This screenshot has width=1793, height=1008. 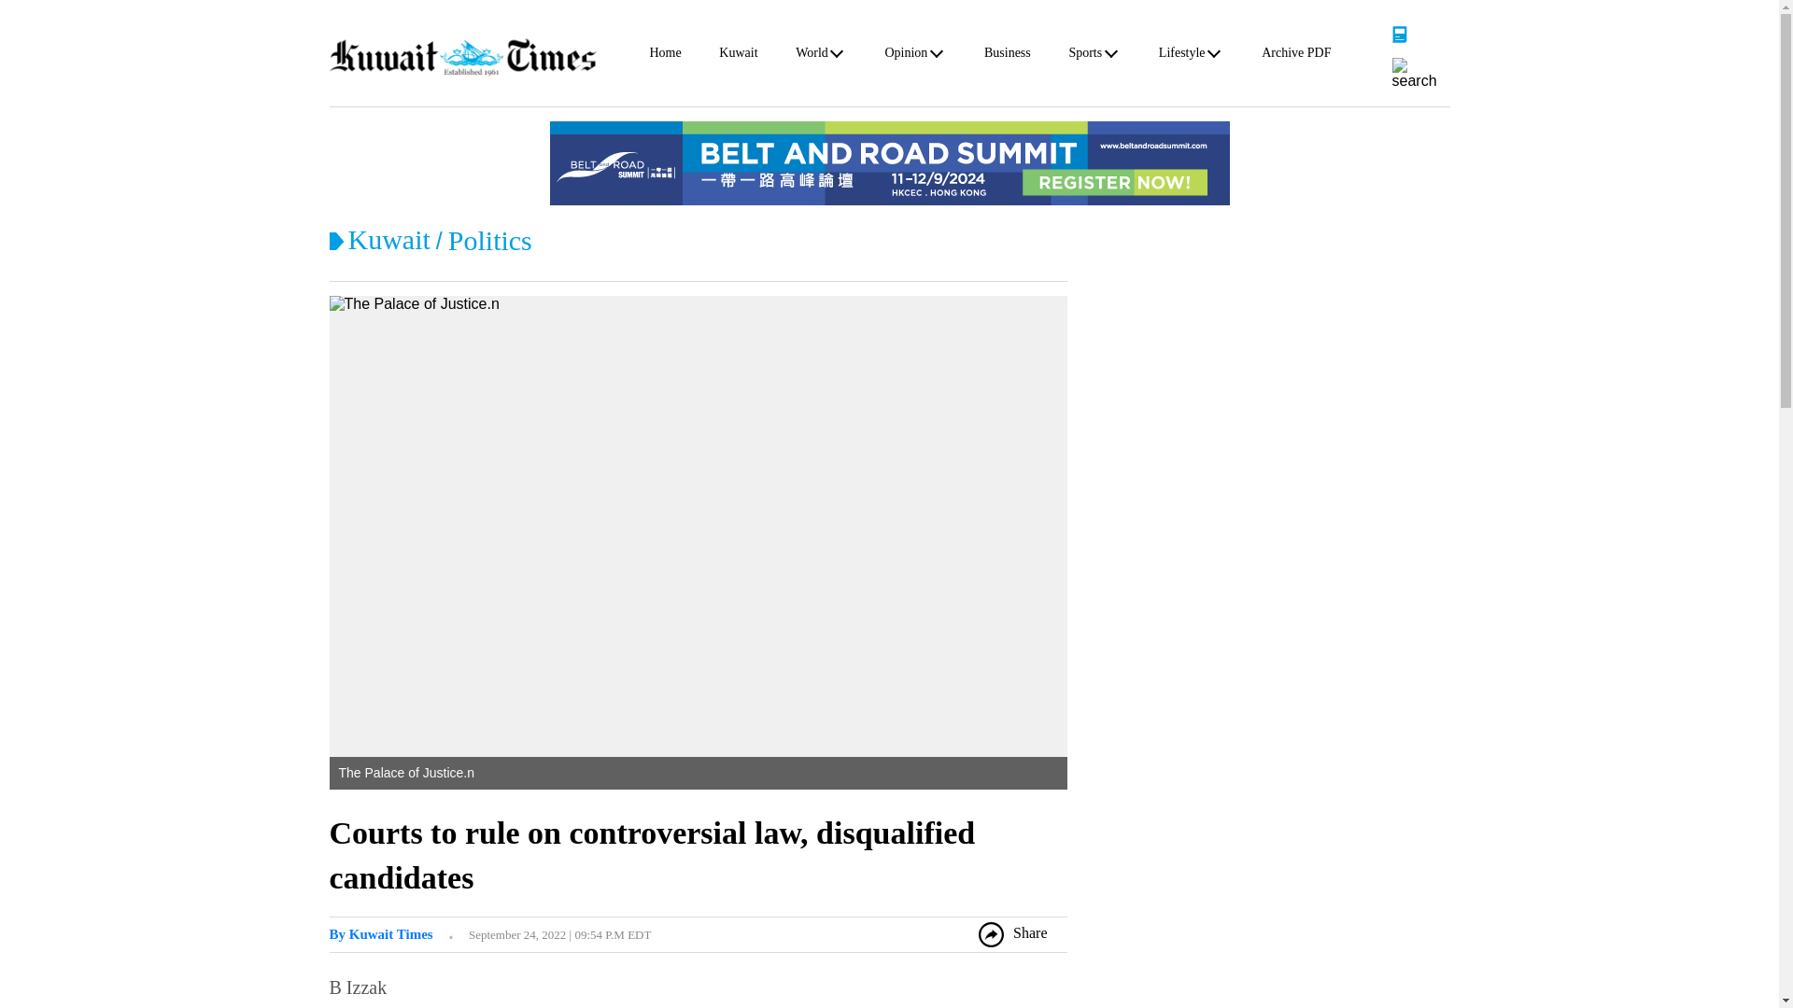 I want to click on Kuwait, so click(x=738, y=56).